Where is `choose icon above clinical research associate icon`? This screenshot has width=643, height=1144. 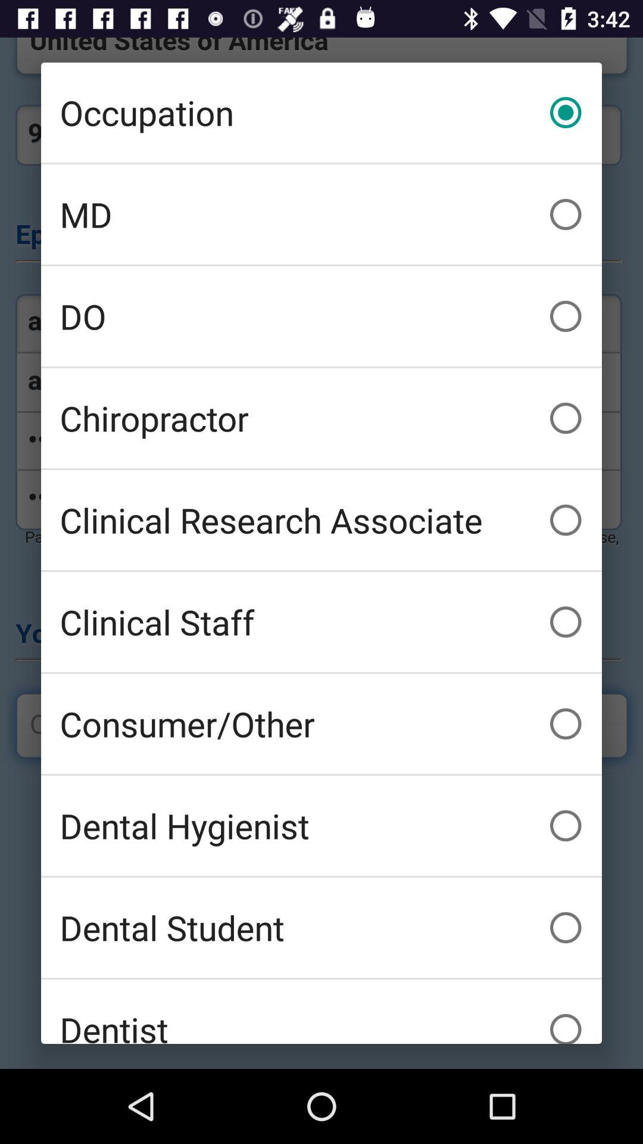 choose icon above clinical research associate icon is located at coordinates (321, 418).